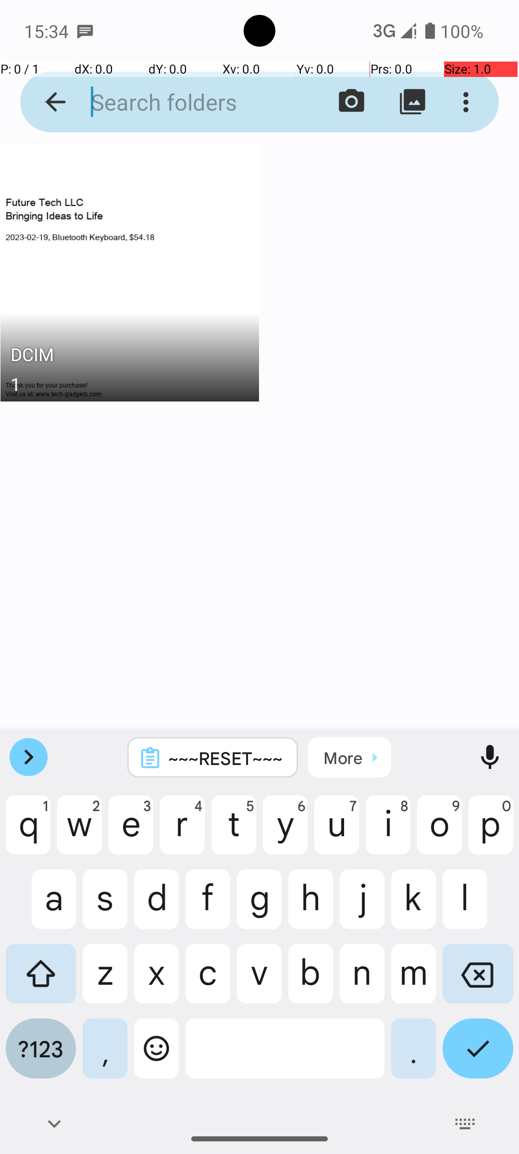  I want to click on Open camera, so click(352, 102).